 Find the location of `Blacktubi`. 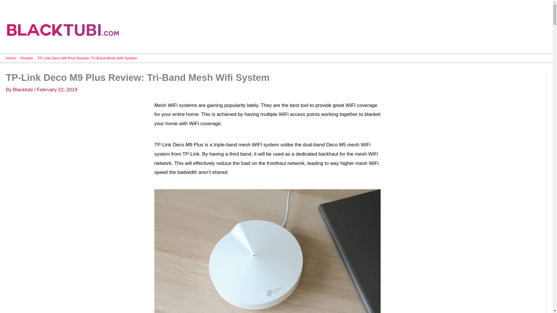

Blacktubi is located at coordinates (24, 90).